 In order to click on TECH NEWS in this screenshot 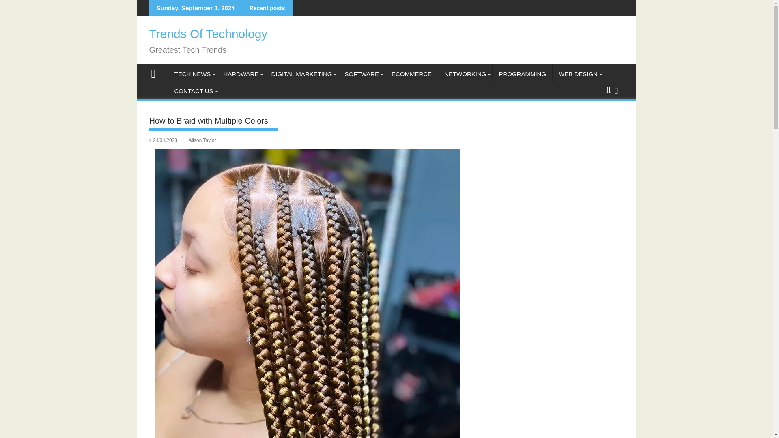, I will do `click(192, 74)`.